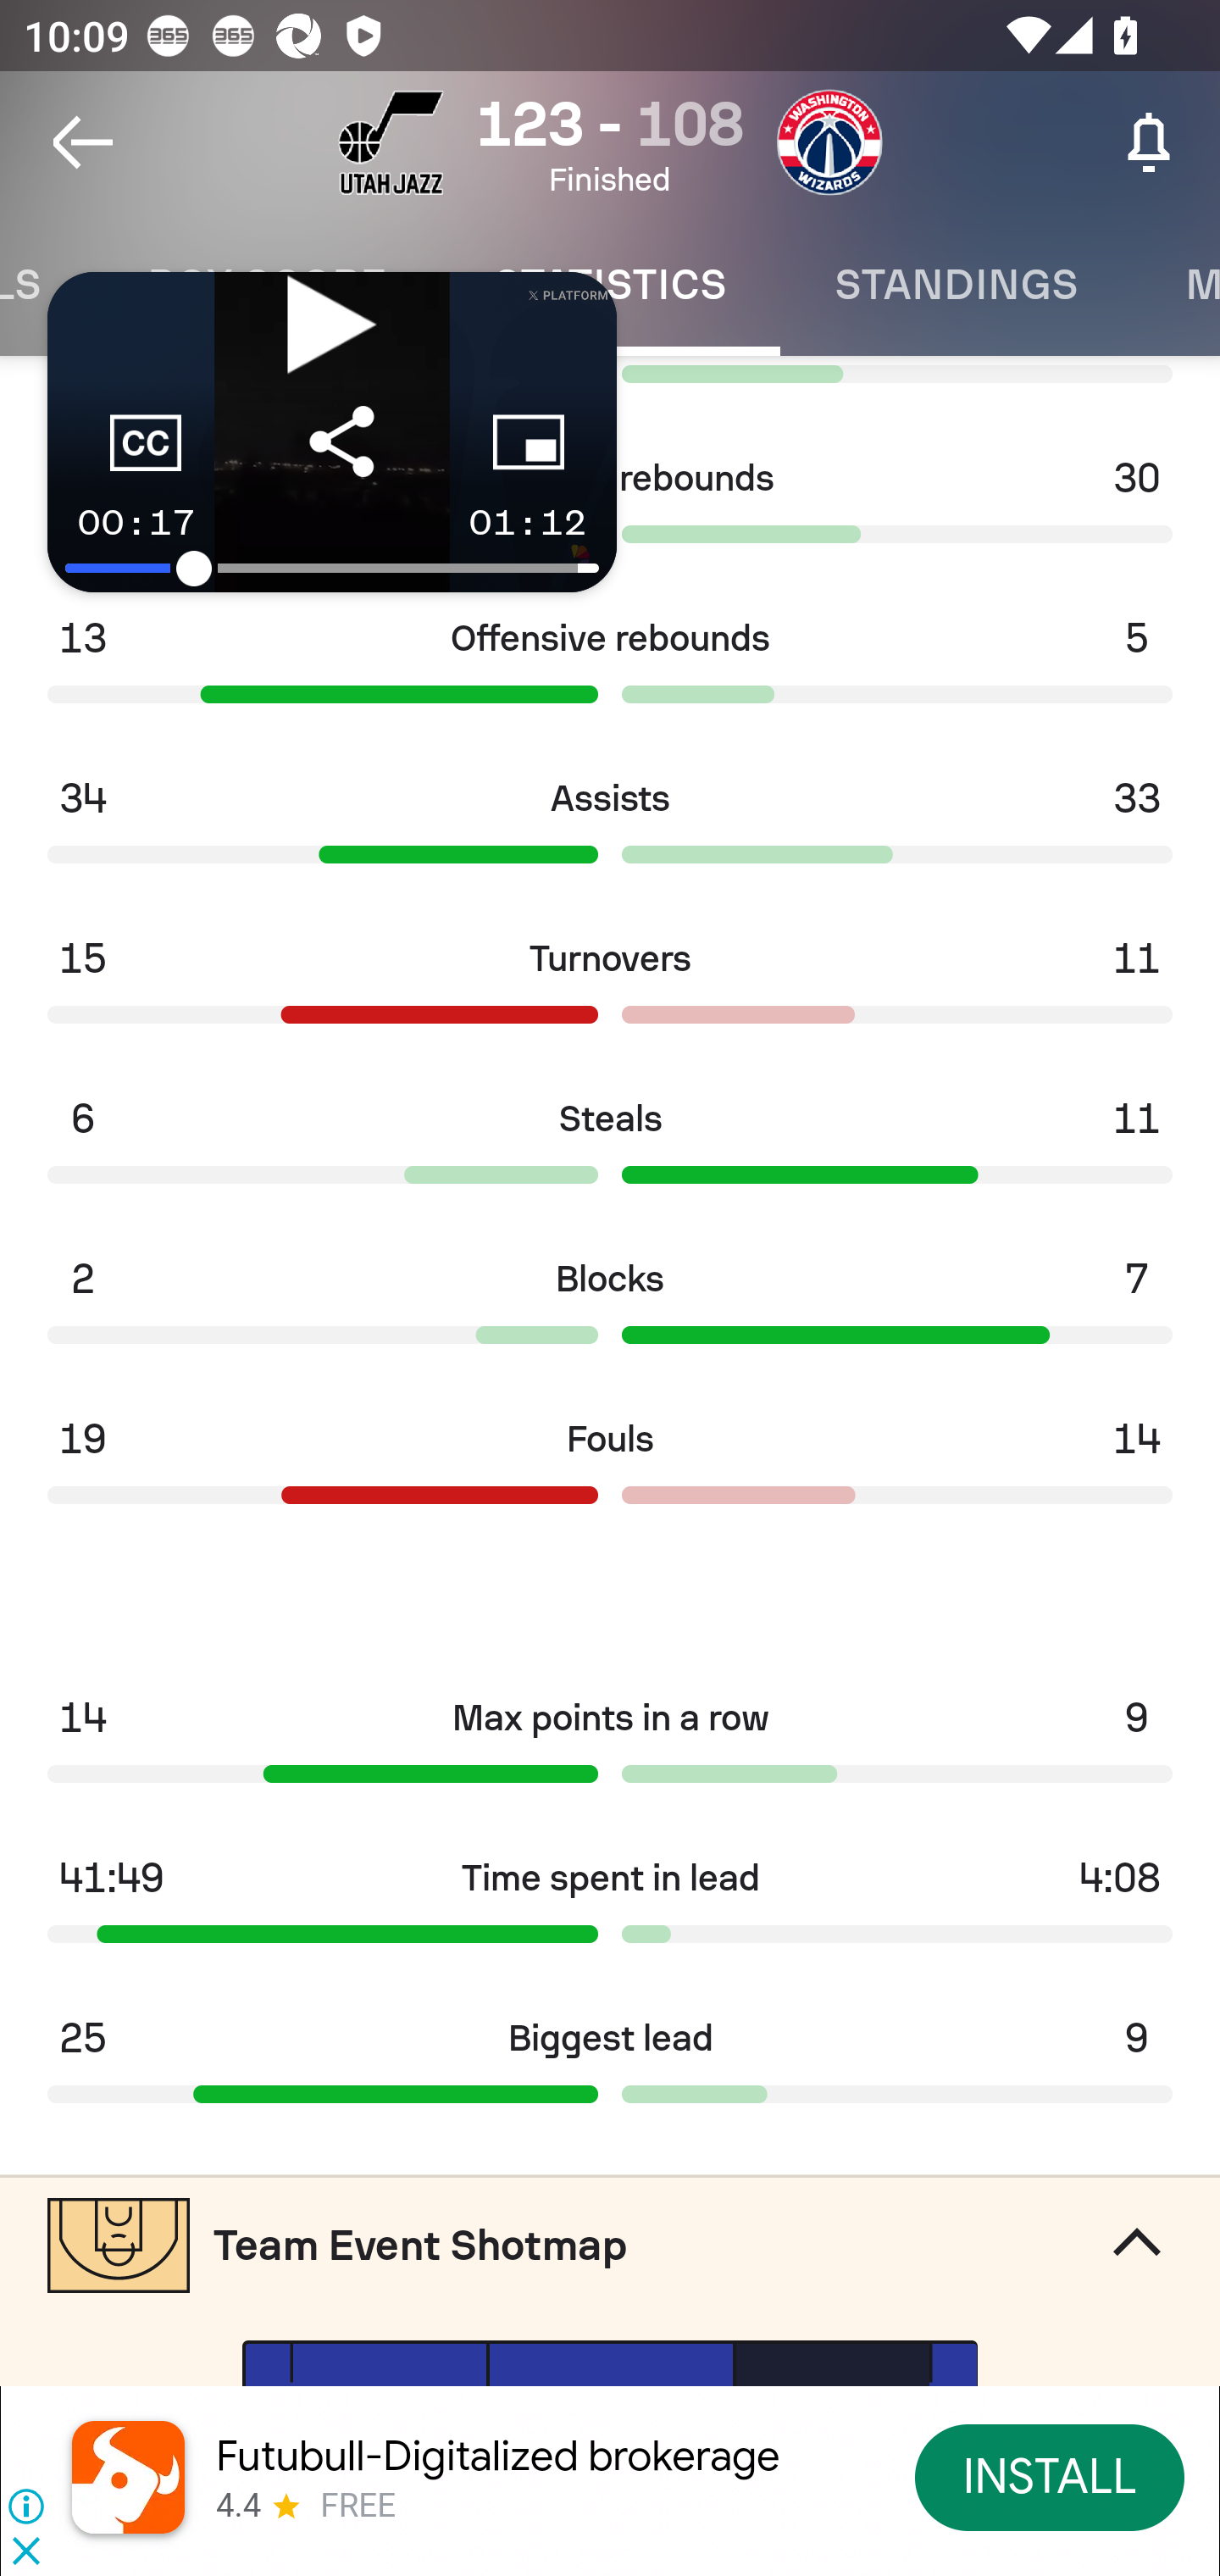 The height and width of the screenshot is (2576, 1220). Describe the element at coordinates (1051, 2476) in the screenshot. I see `INSTALL` at that location.